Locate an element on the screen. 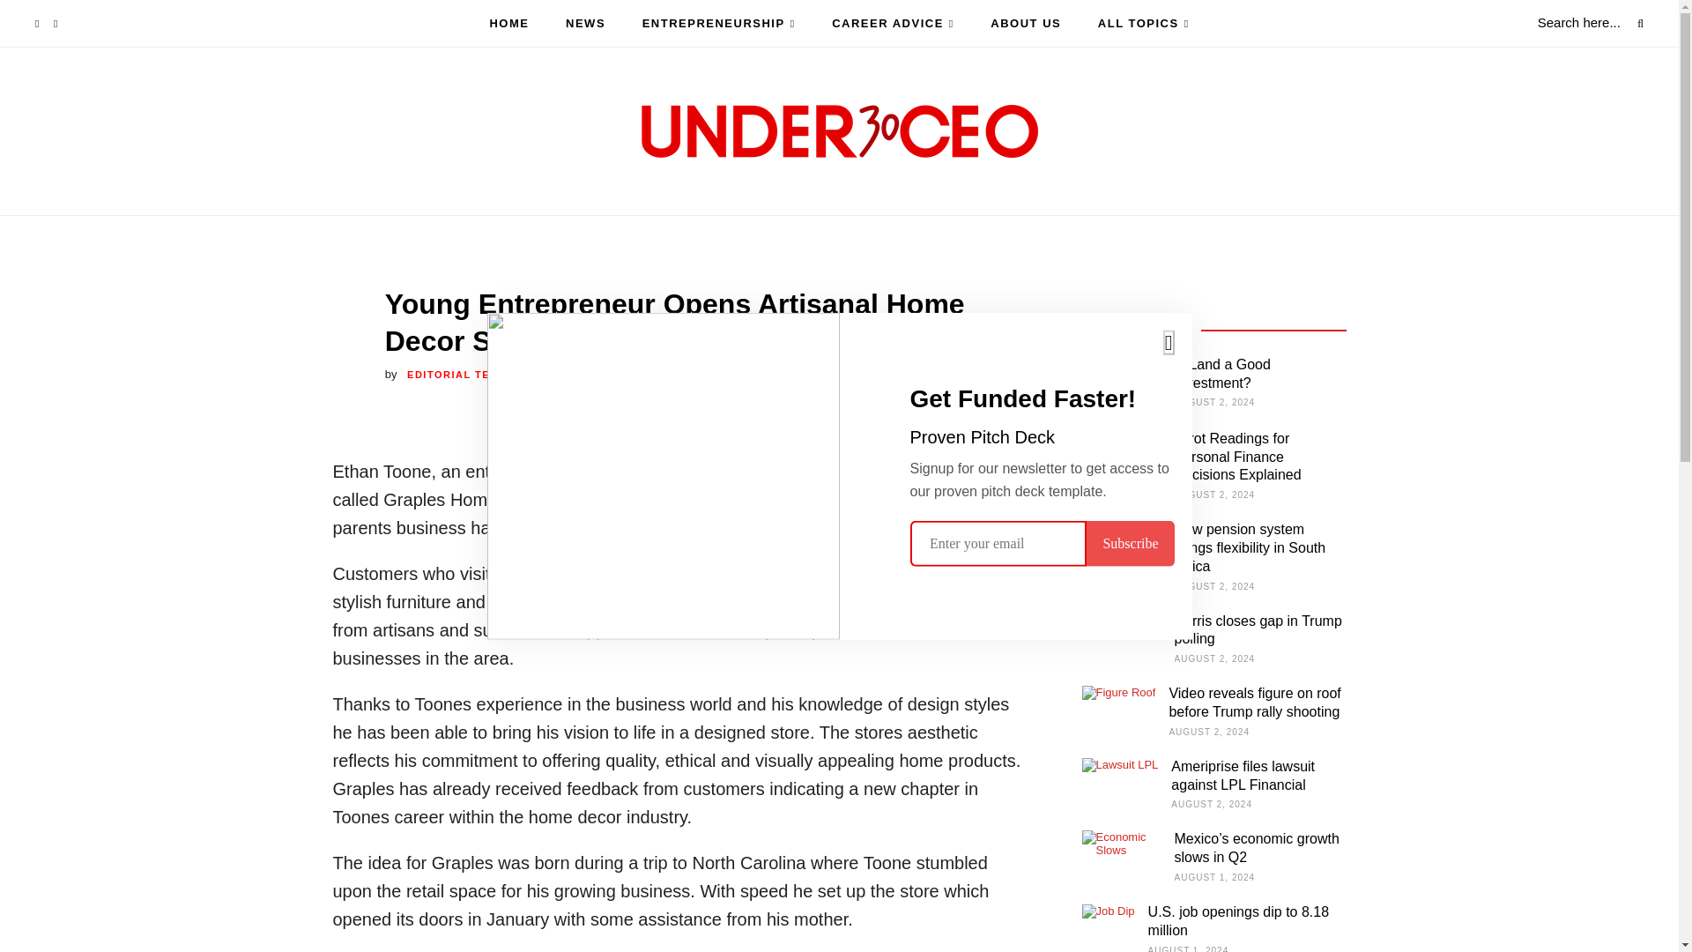 The width and height of the screenshot is (1692, 952). CAREER ADVICE is located at coordinates (893, 24).